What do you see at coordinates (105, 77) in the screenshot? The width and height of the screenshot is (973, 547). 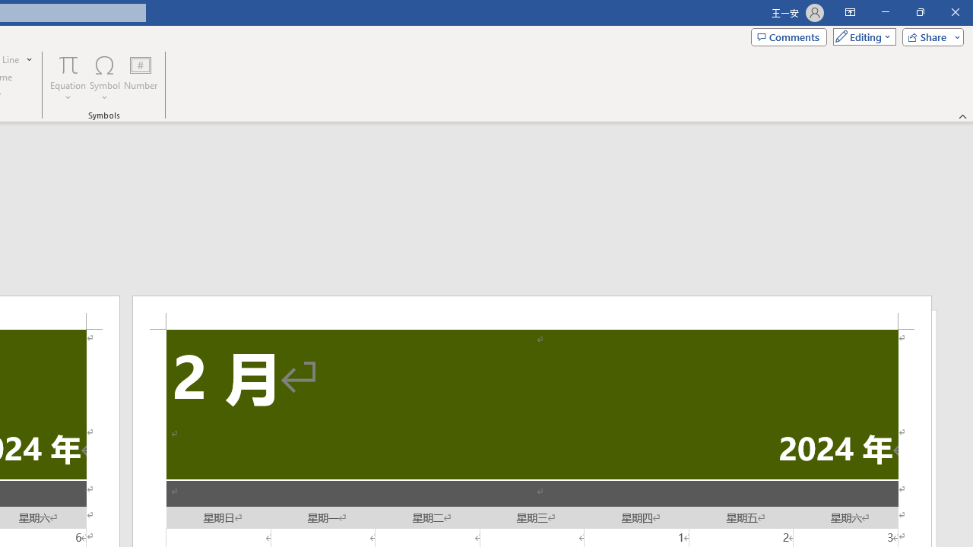 I see `Symbol` at bounding box center [105, 77].